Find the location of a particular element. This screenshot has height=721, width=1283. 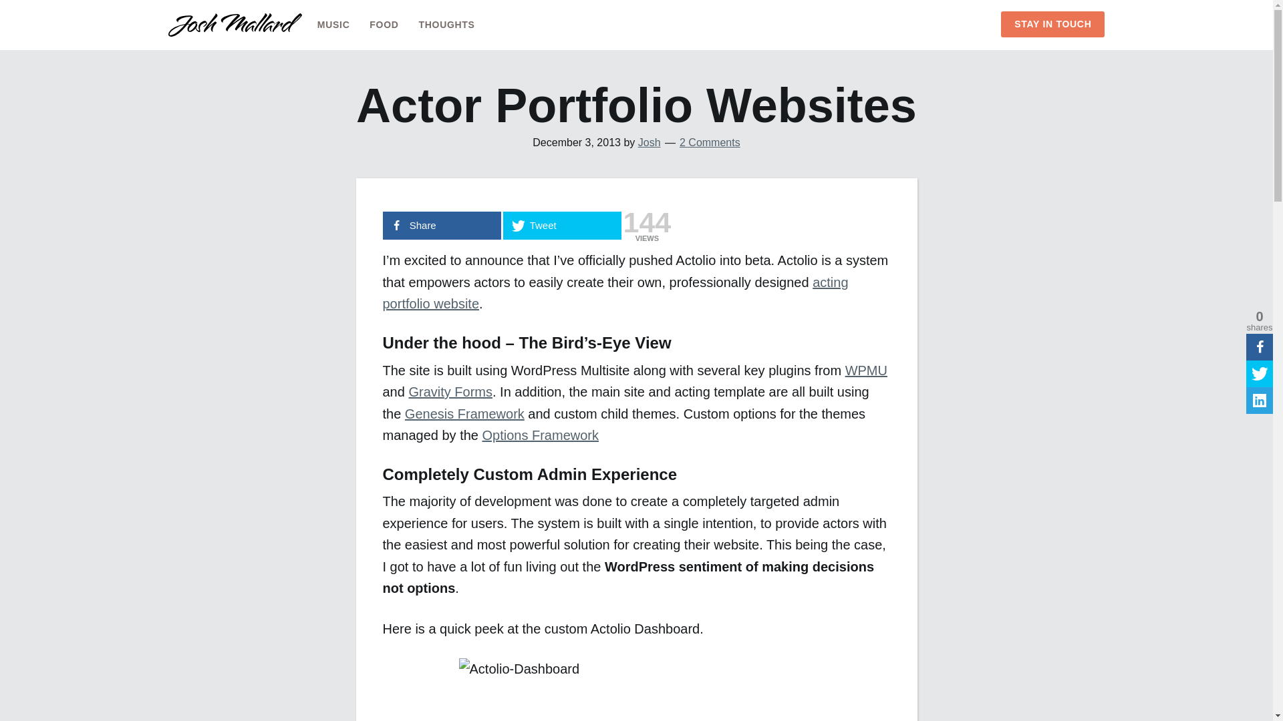

Options Framework is located at coordinates (540, 435).